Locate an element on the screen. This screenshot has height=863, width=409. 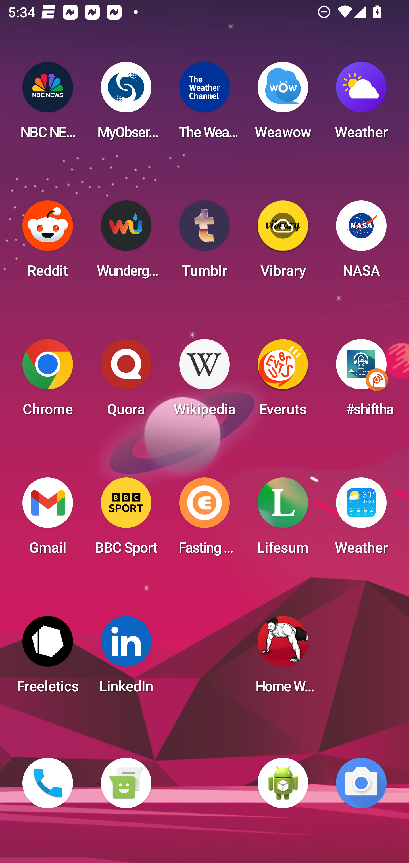
#shifthappens in the Digital Workplace Podcast is located at coordinates (361, 381).